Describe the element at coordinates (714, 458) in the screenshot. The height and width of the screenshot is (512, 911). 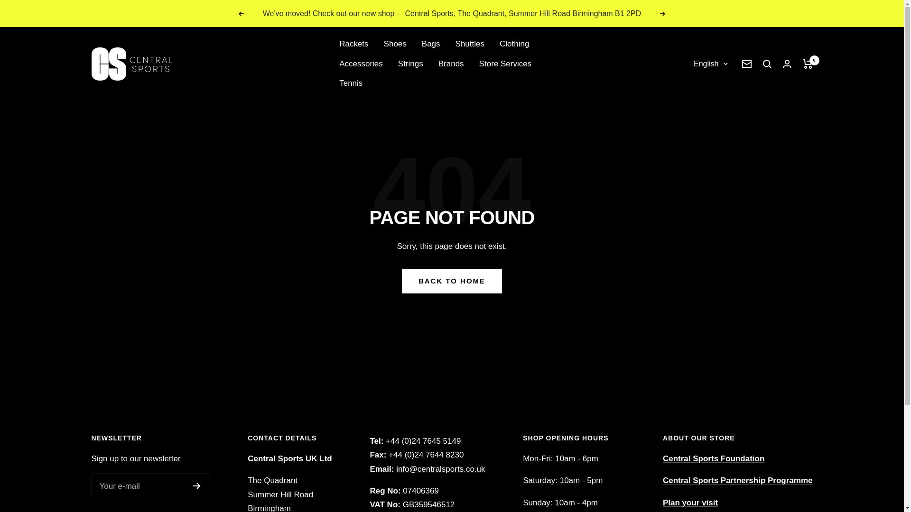
I see `Central Sports Foundation` at that location.